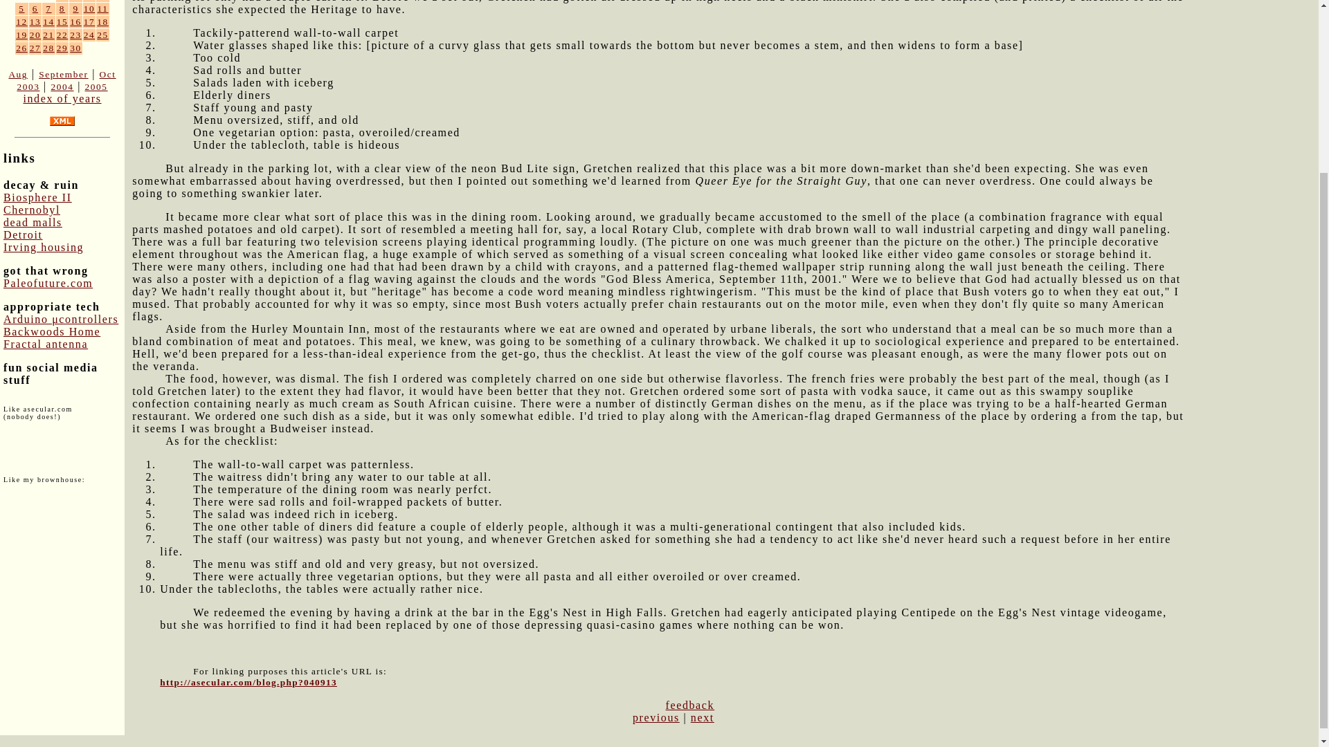 This screenshot has height=747, width=1329. I want to click on 15, so click(62, 21).